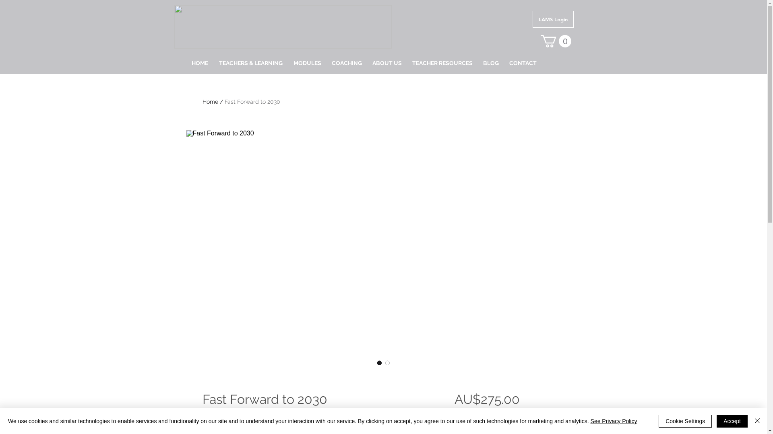 The height and width of the screenshot is (434, 773). Describe the element at coordinates (614, 421) in the screenshot. I see `See Privacy Policy` at that location.